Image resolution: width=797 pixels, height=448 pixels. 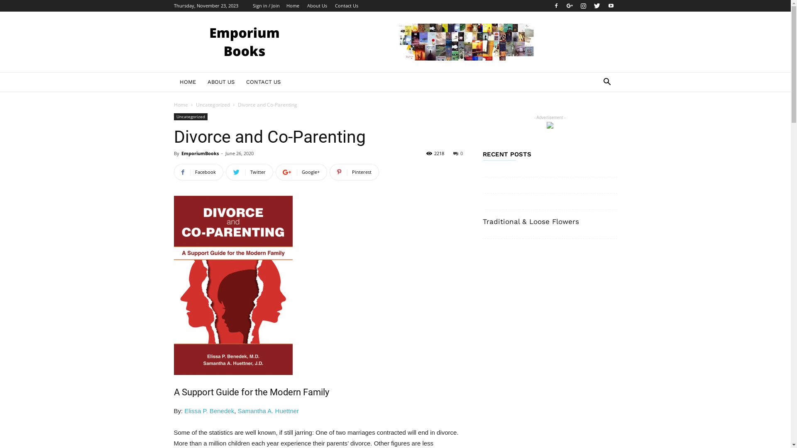 What do you see at coordinates (293, 6) in the screenshot?
I see `Home` at bounding box center [293, 6].